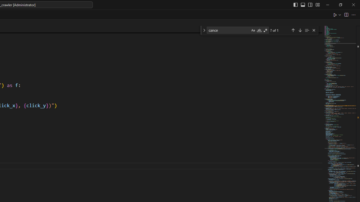 This screenshot has width=360, height=202. Describe the element at coordinates (174, 45) in the screenshot. I see `Replace...` at that location.